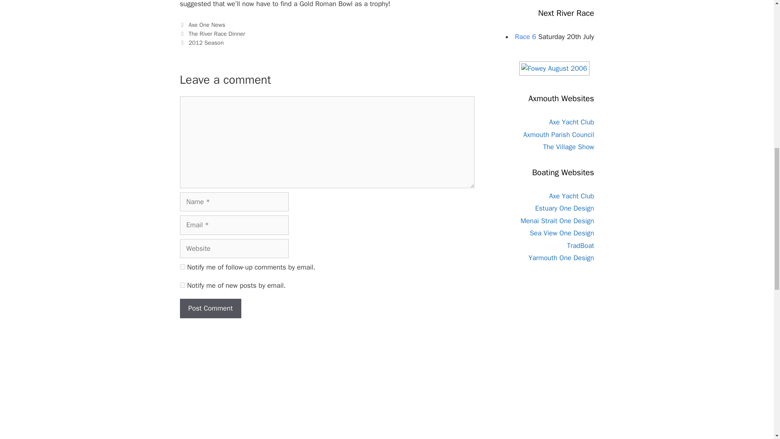 This screenshot has height=439, width=780. What do you see at coordinates (217, 33) in the screenshot?
I see `The River Race Dinner` at bounding box center [217, 33].